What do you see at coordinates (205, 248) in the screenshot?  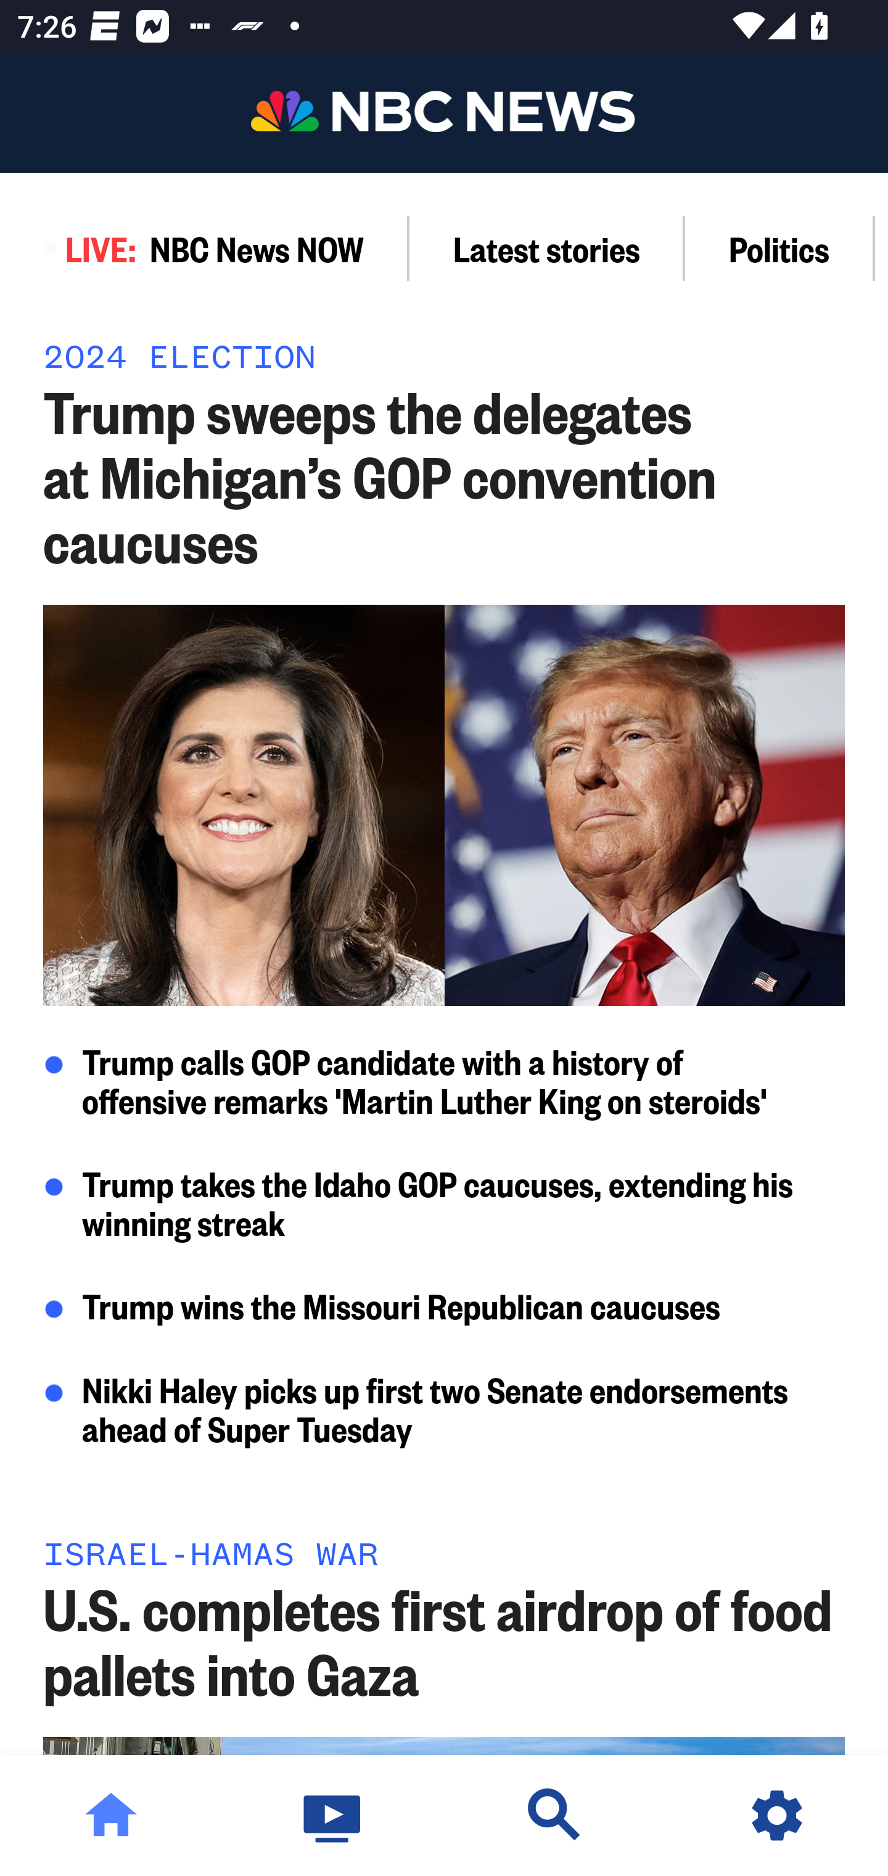 I see `LIVE:  NBC News NOW` at bounding box center [205, 248].